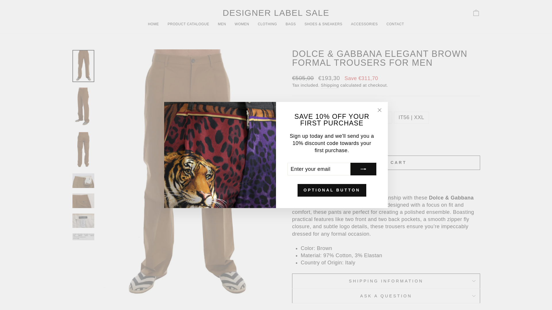 This screenshot has width=552, height=310. I want to click on PRODUCT CATALOGUE, so click(189, 24).